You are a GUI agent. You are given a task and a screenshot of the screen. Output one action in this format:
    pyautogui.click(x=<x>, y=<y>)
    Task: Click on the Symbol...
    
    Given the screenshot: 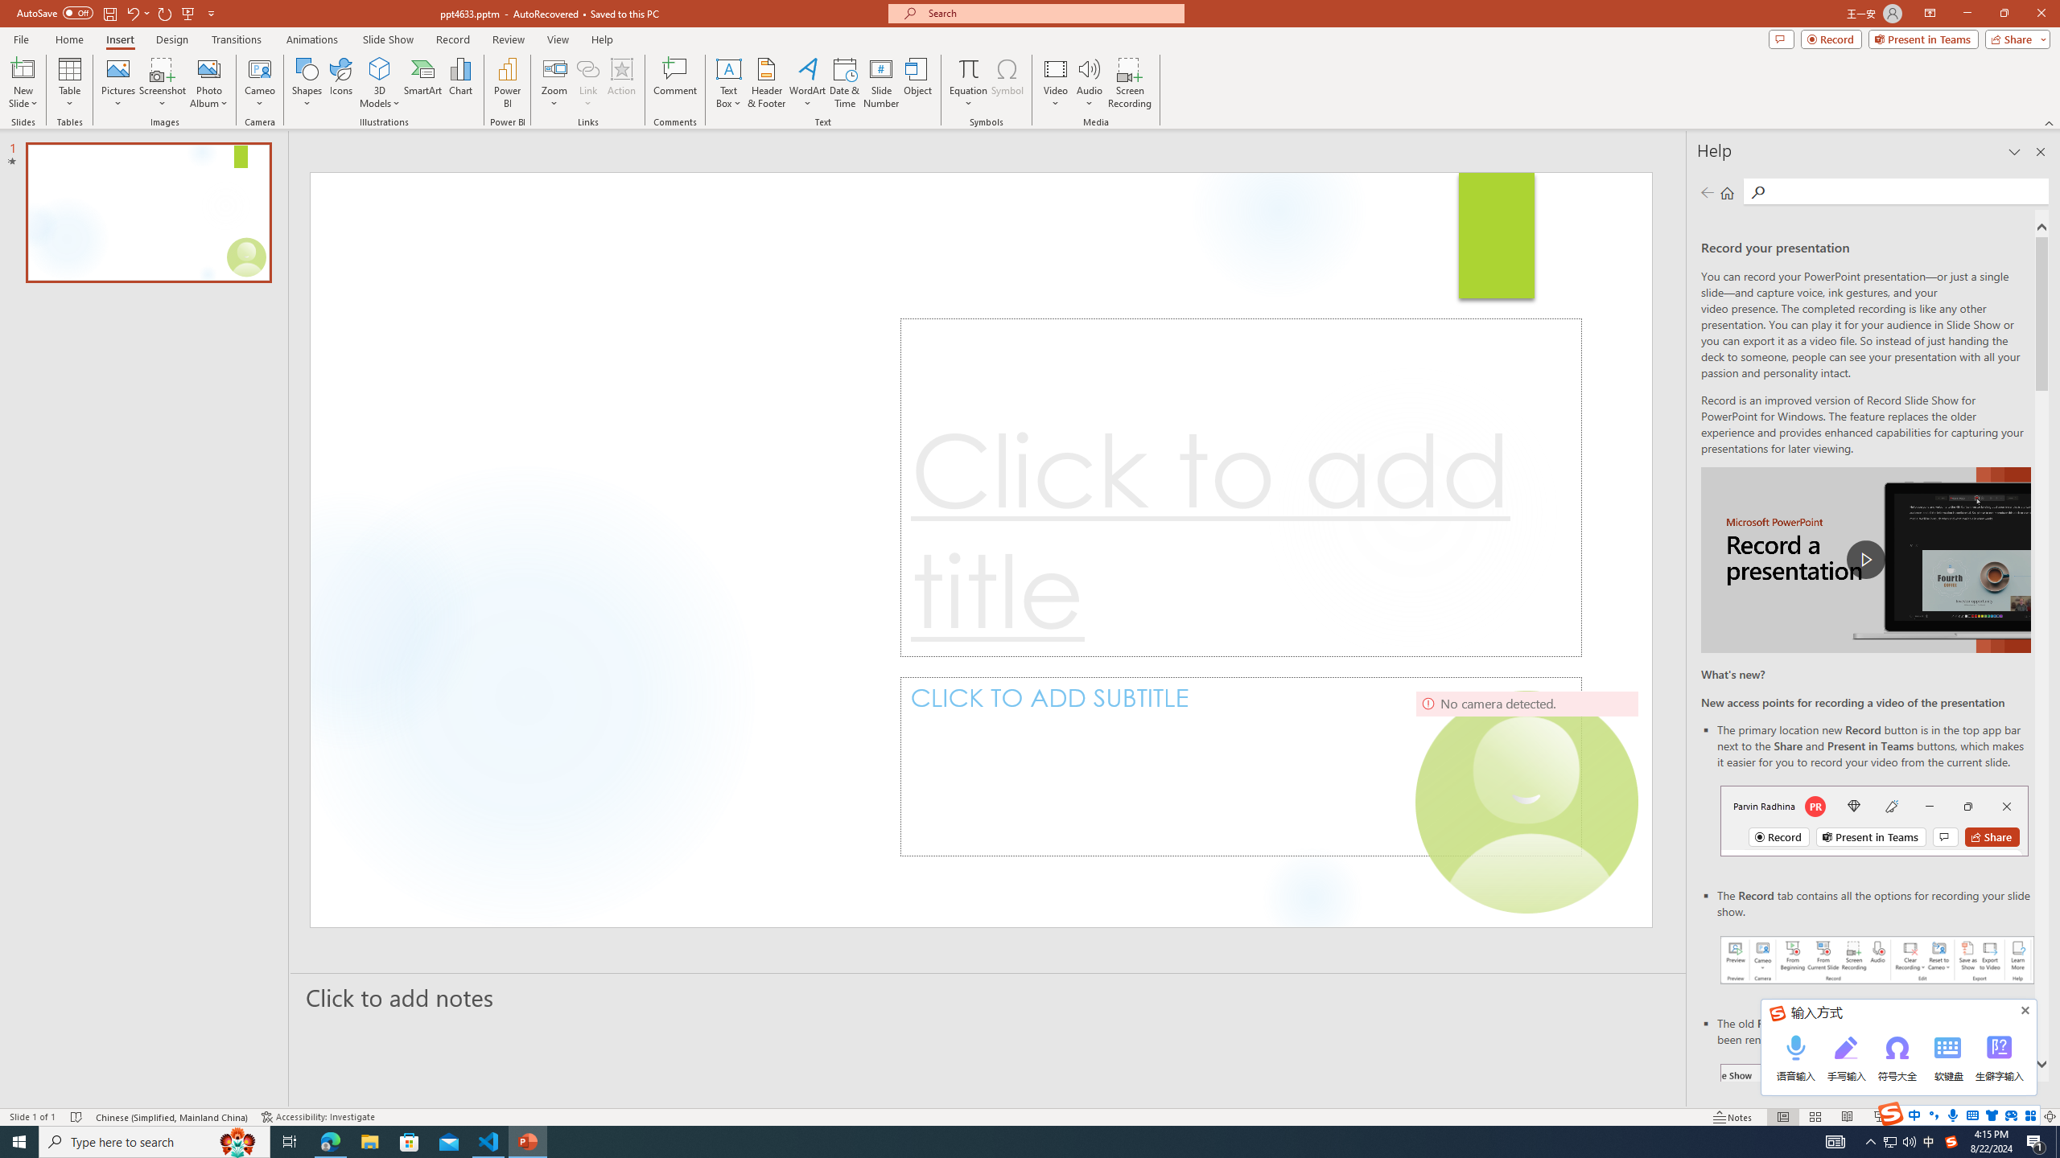 What is the action you would take?
    pyautogui.click(x=1007, y=83)
    